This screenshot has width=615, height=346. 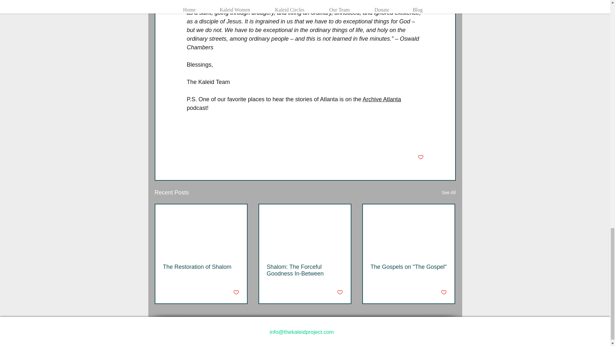 What do you see at coordinates (340, 292) in the screenshot?
I see `Post not marked as liked` at bounding box center [340, 292].